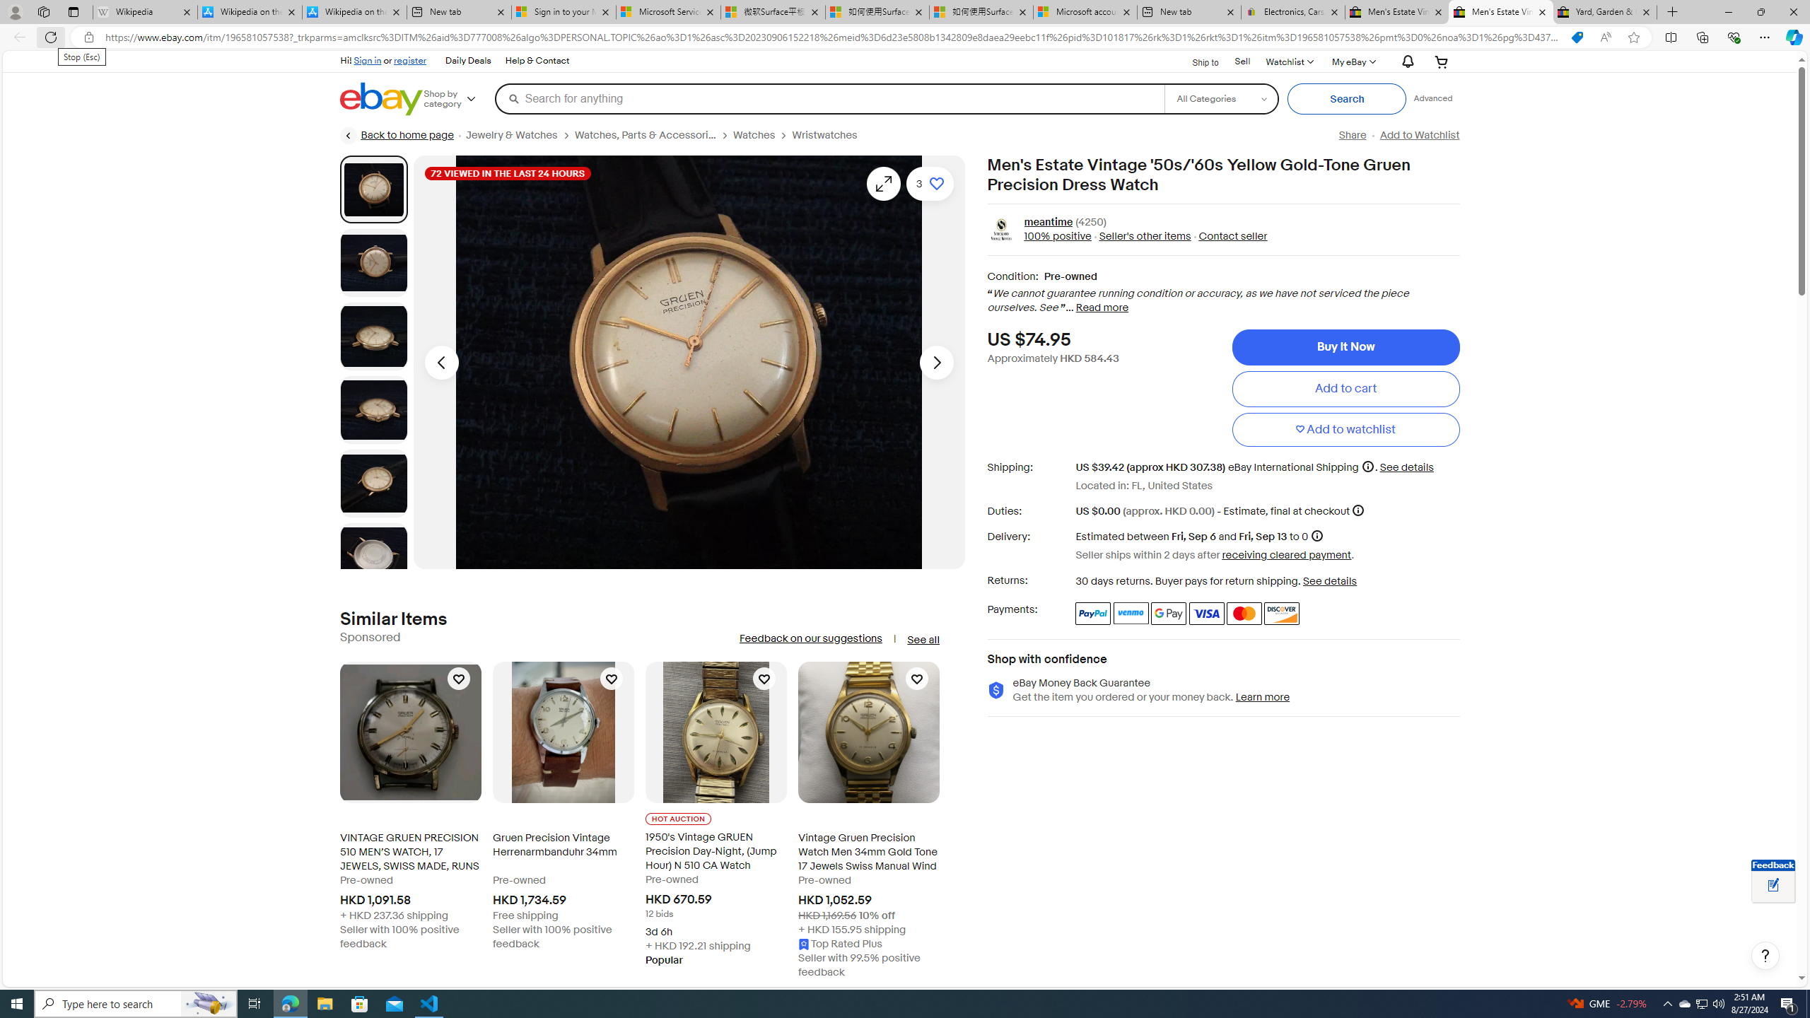 This screenshot has width=1810, height=1018. What do you see at coordinates (564, 12) in the screenshot?
I see `Sign in to your Microsoft account` at bounding box center [564, 12].